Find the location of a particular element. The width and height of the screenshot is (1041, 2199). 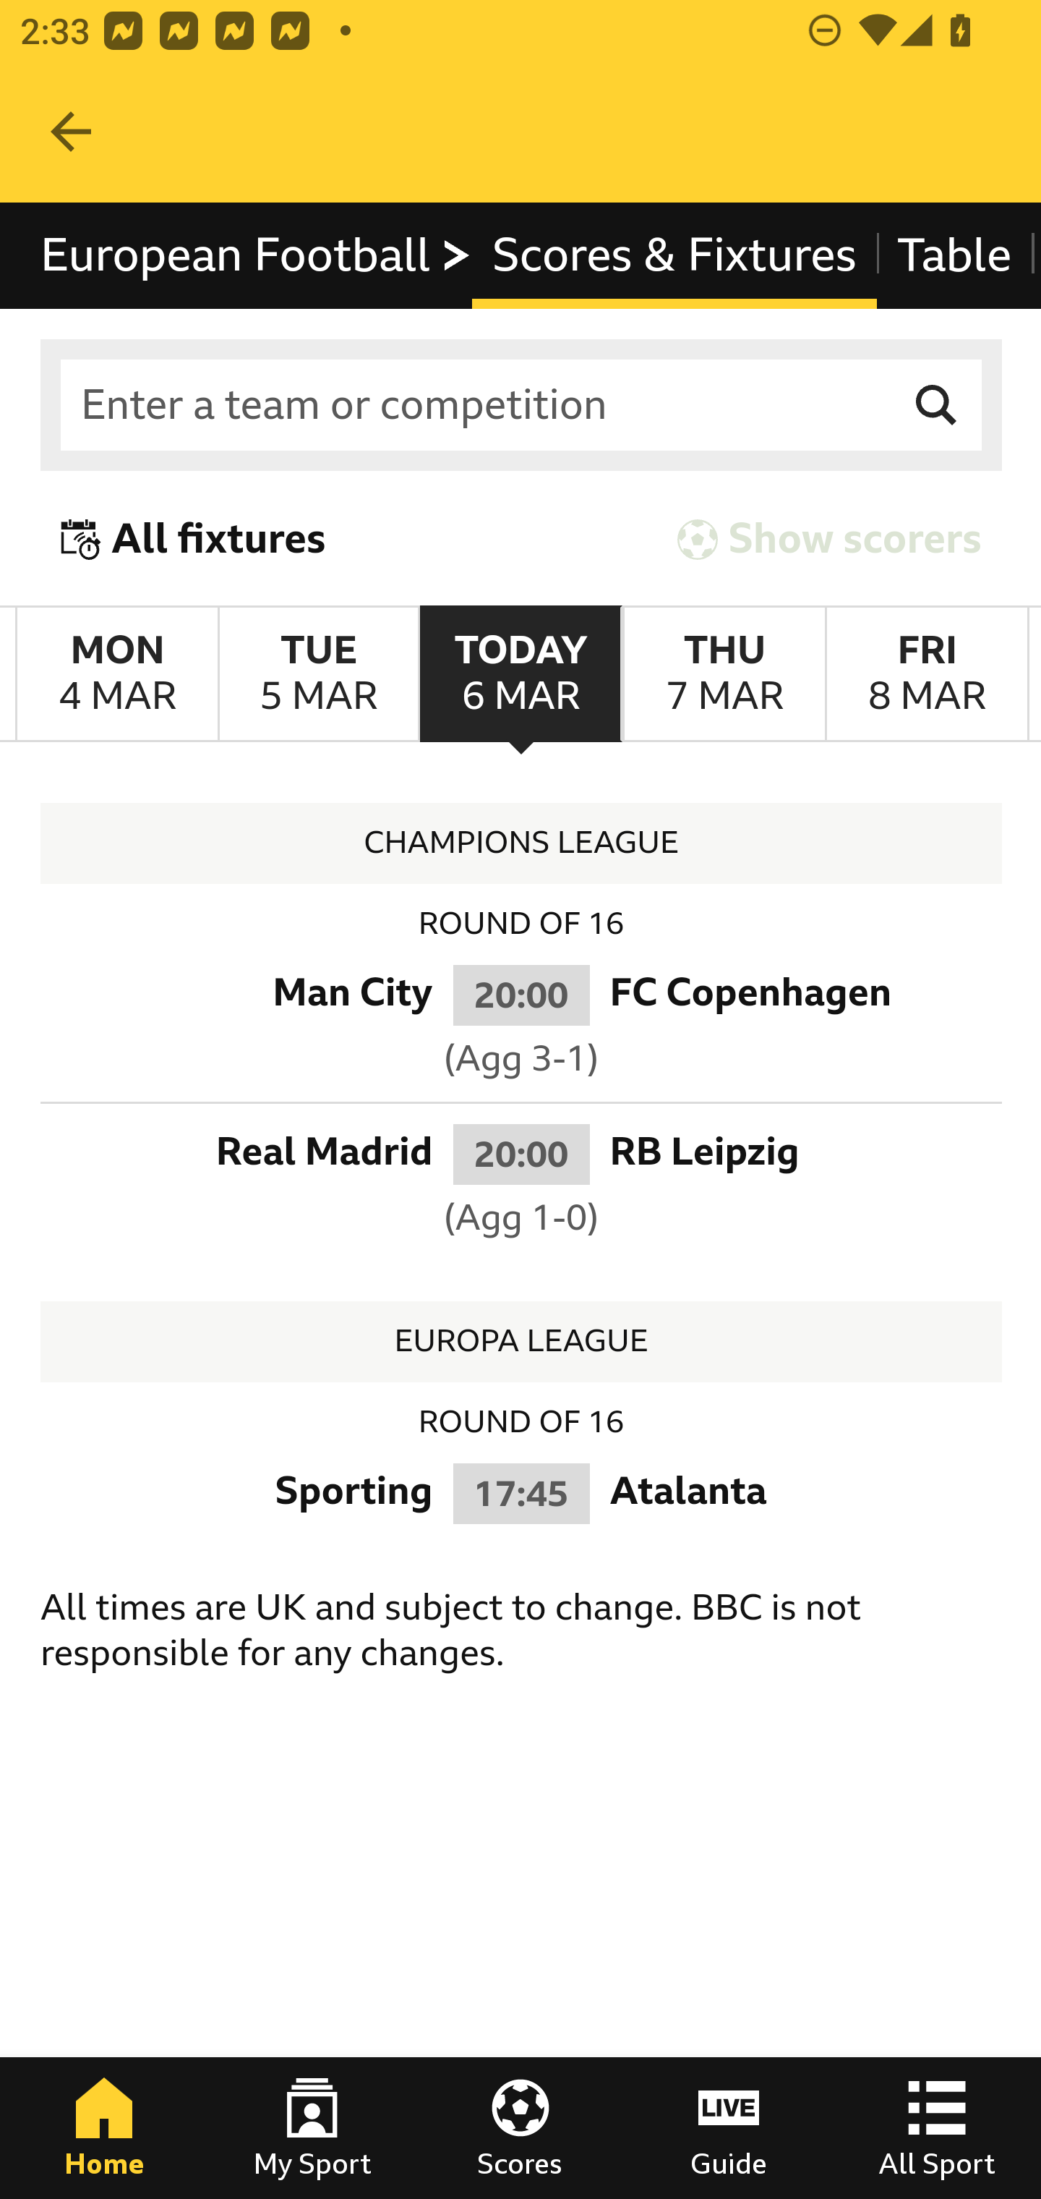

Scores is located at coordinates (520, 2128).